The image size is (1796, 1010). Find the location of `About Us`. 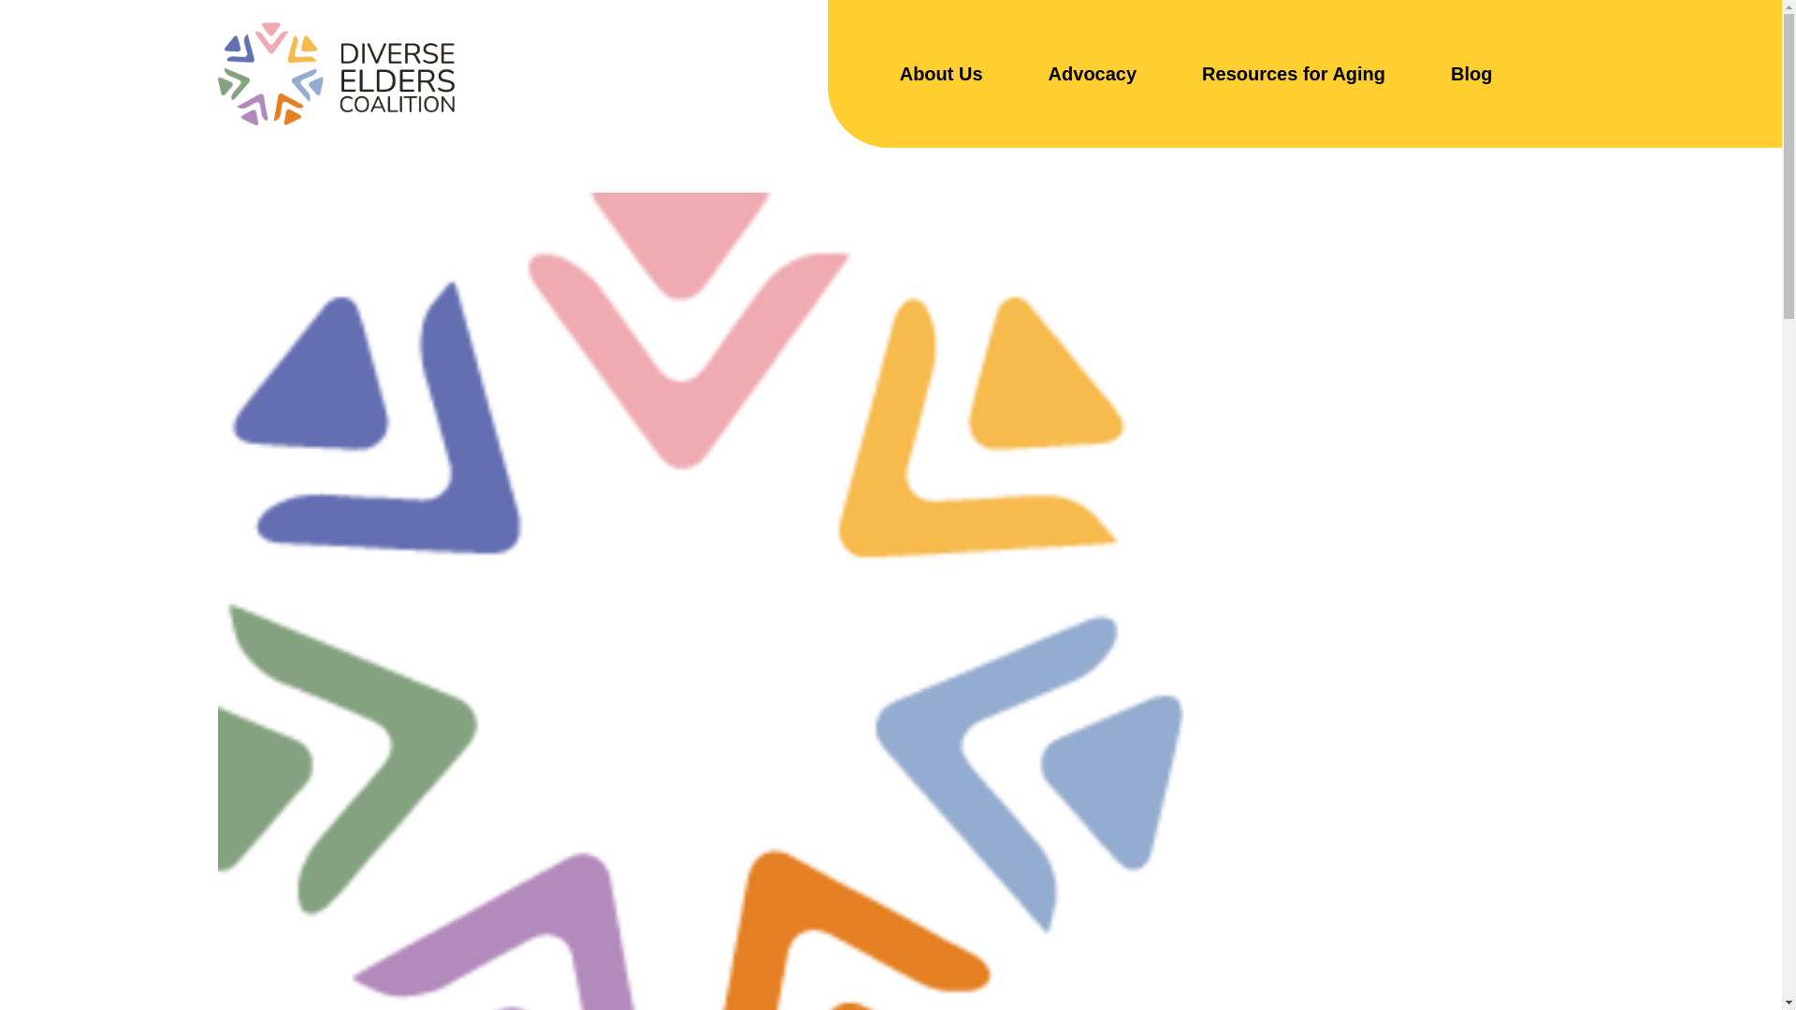

About Us is located at coordinates (941, 74).